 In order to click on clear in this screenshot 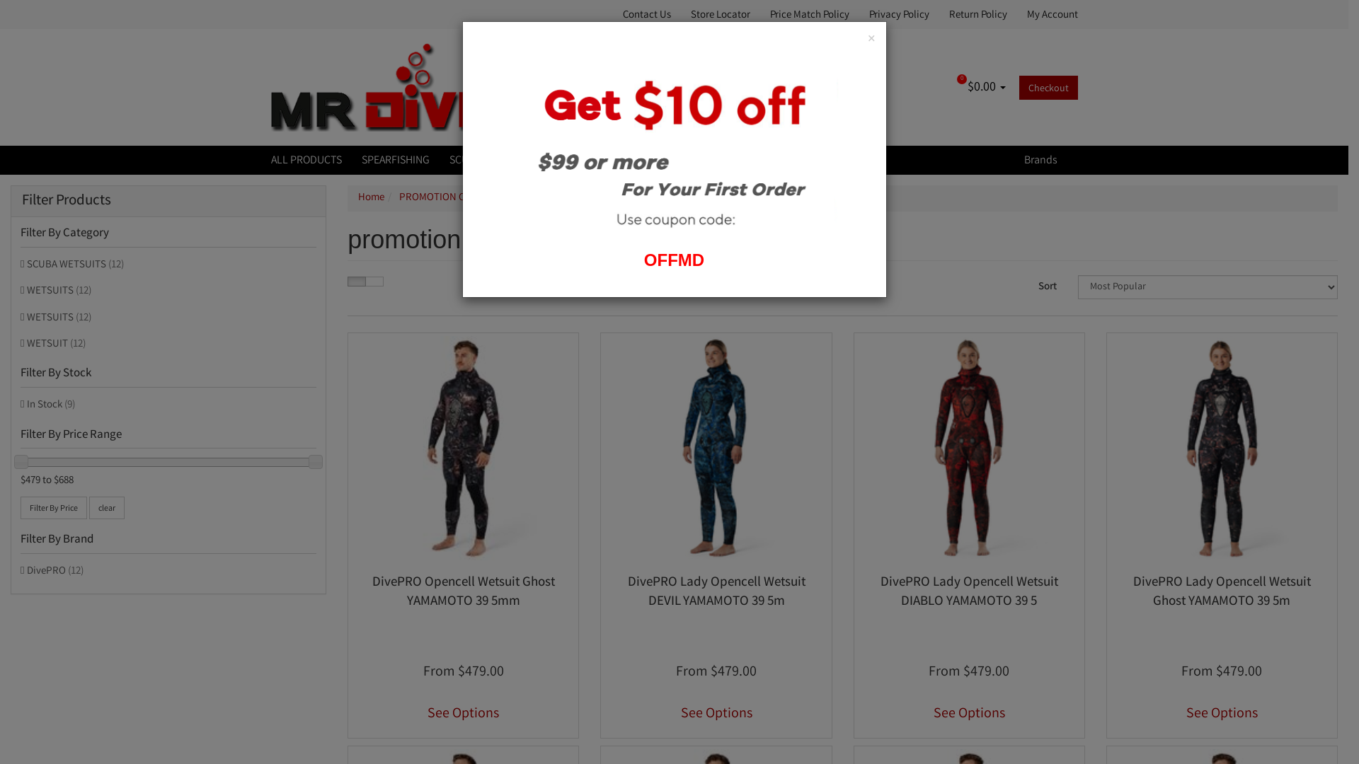, I will do `click(107, 508)`.